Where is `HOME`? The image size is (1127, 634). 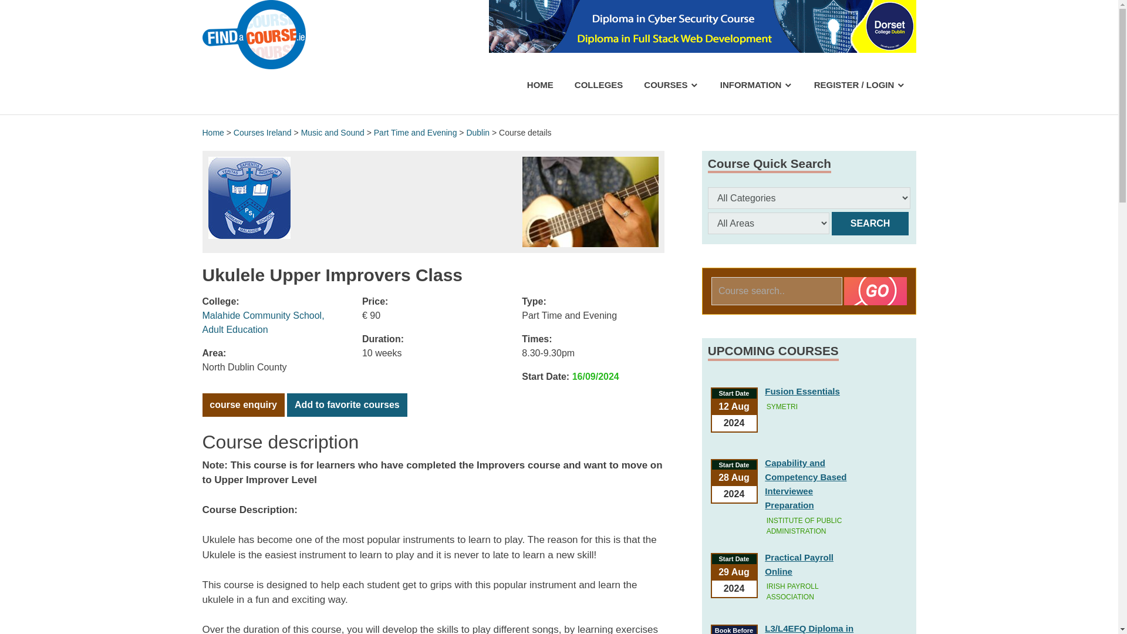
HOME is located at coordinates (540, 85).